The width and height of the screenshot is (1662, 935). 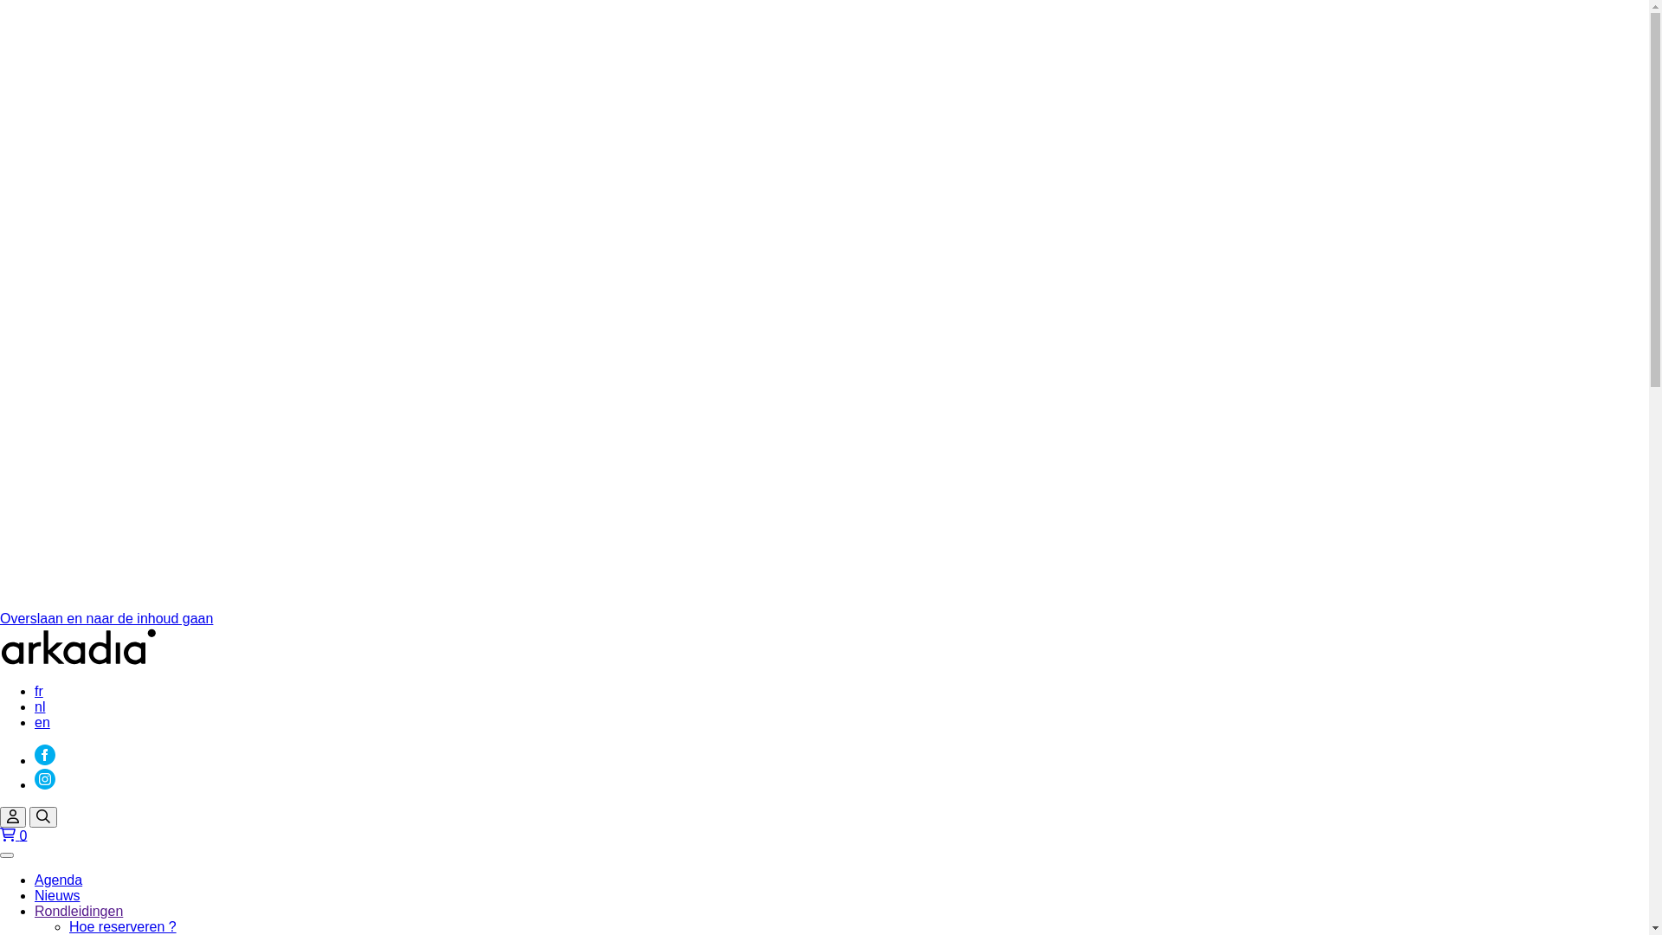 What do you see at coordinates (45, 760) in the screenshot?
I see `Facebook van Arkadia"` at bounding box center [45, 760].